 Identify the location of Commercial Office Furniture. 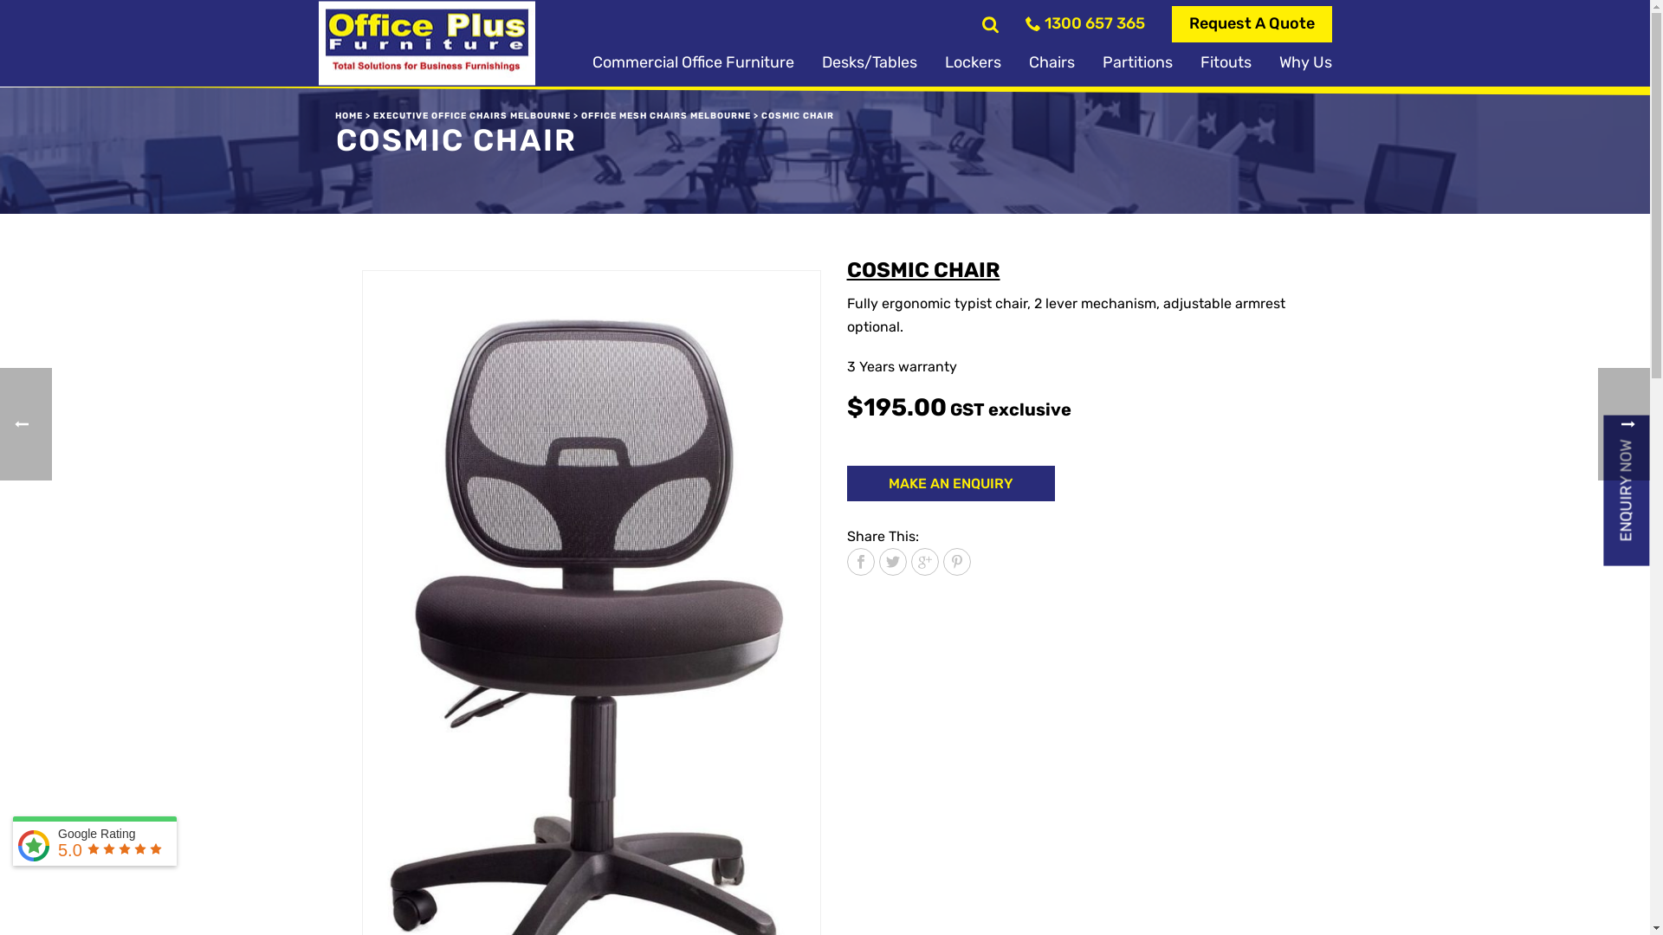
(693, 63).